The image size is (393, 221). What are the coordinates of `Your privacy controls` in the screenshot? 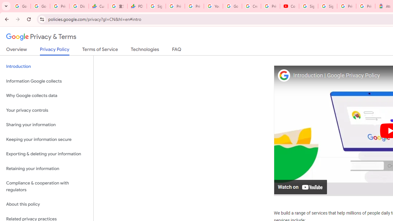 It's located at (47, 110).